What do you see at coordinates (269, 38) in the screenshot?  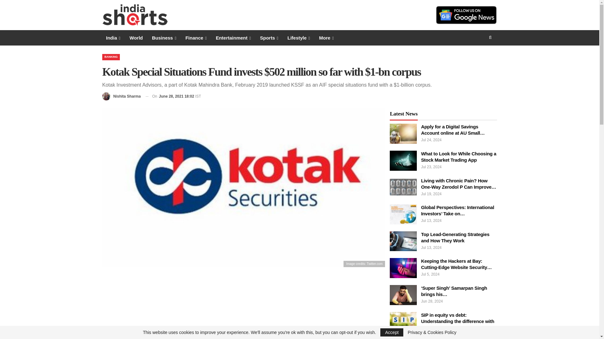 I see `Sports` at bounding box center [269, 38].